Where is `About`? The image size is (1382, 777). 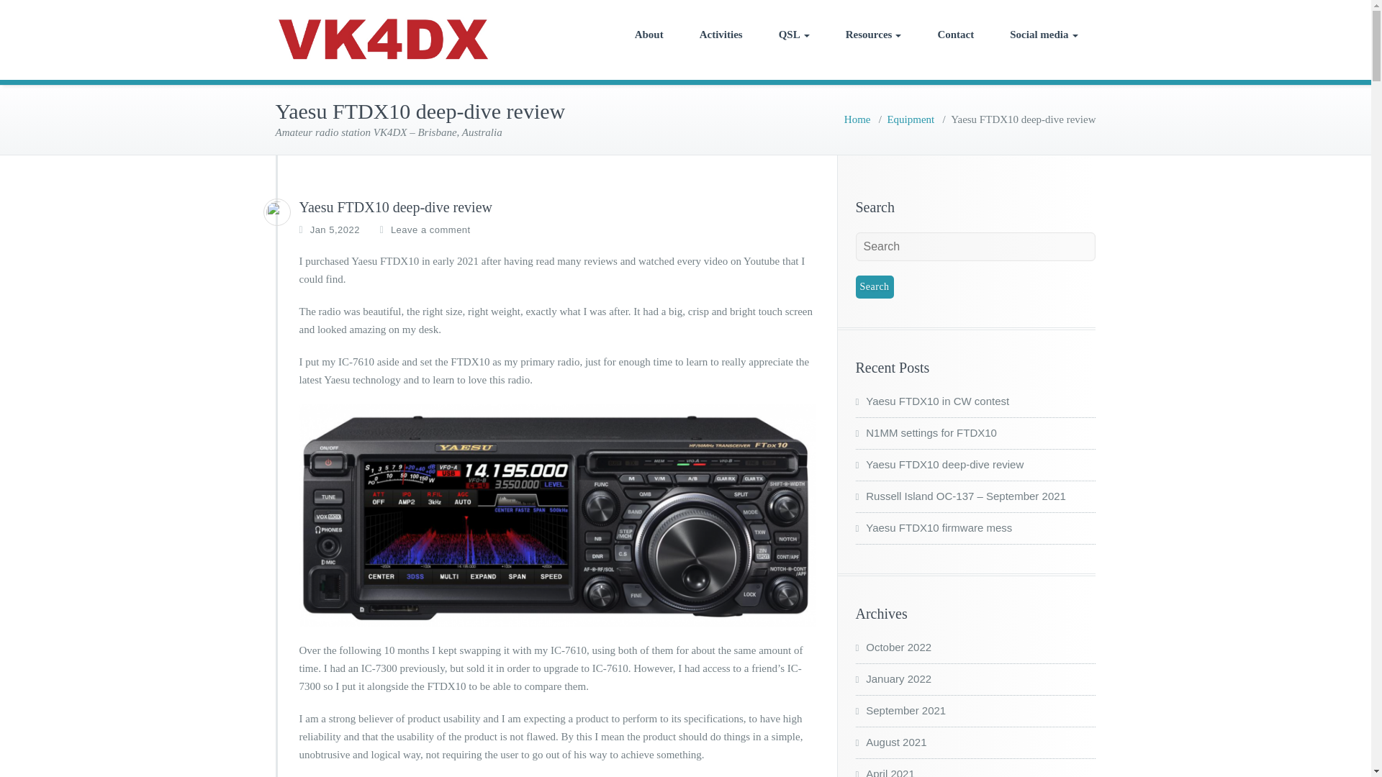
About is located at coordinates (649, 35).